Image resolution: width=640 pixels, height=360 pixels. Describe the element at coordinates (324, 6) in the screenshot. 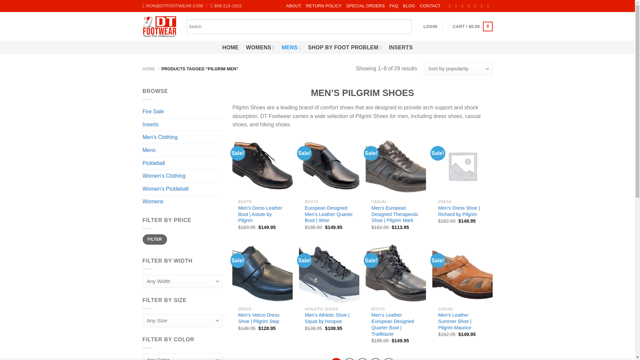

I see `RETURN POLICY` at that location.